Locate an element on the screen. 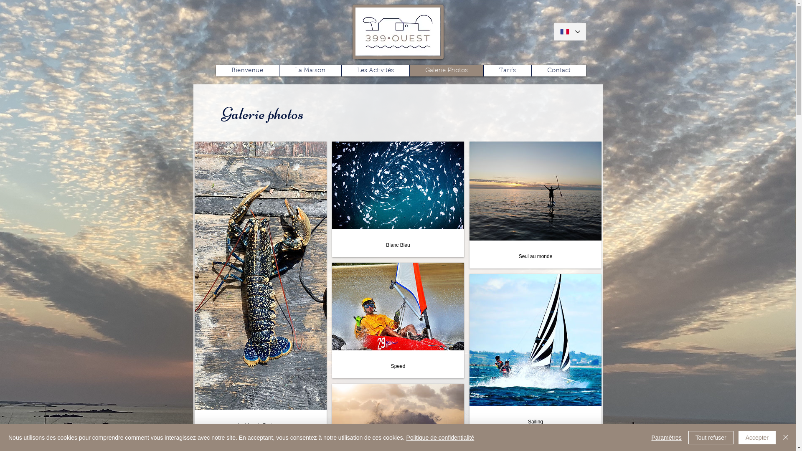 The height and width of the screenshot is (451, 802). La Maison is located at coordinates (310, 71).